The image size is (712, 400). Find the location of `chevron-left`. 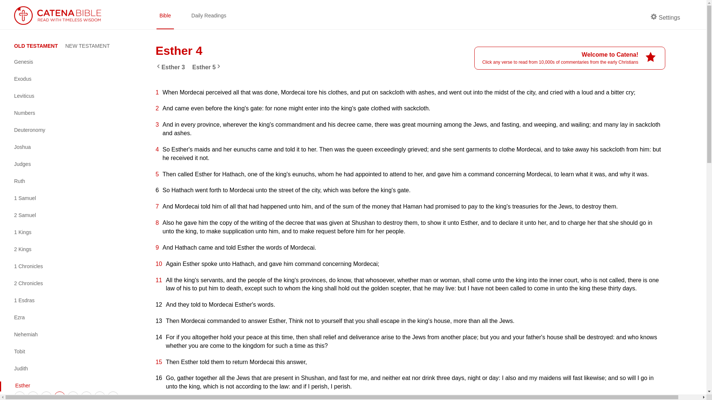

chevron-left is located at coordinates (158, 66).